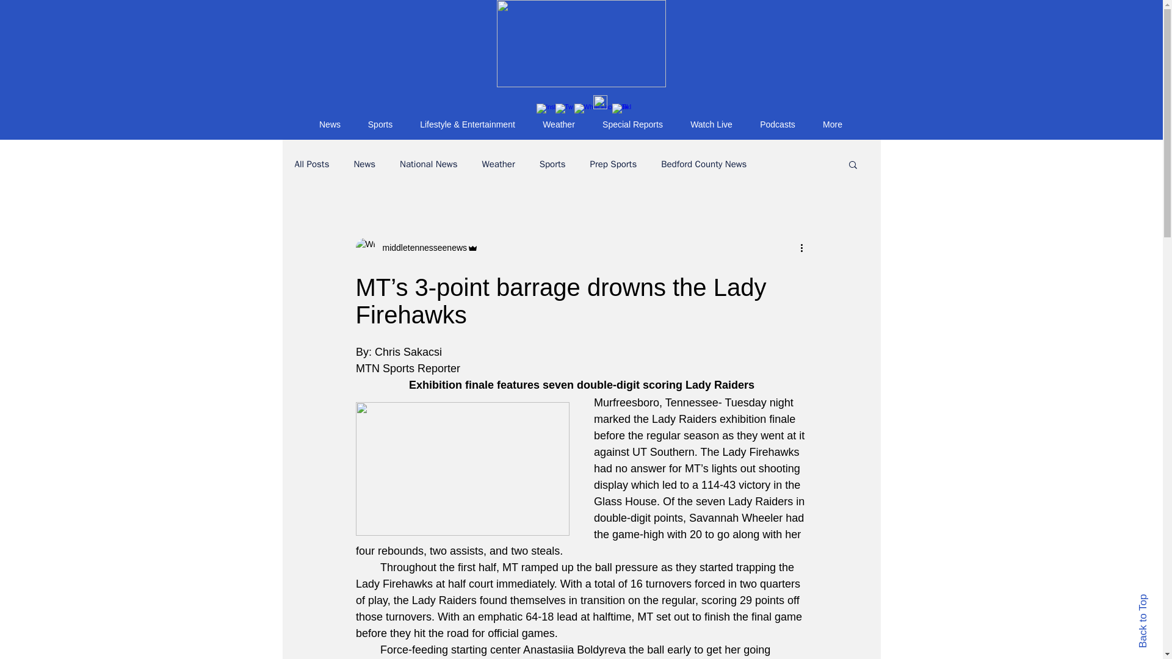 Image resolution: width=1172 pixels, height=659 pixels. What do you see at coordinates (380, 124) in the screenshot?
I see `Sports` at bounding box center [380, 124].